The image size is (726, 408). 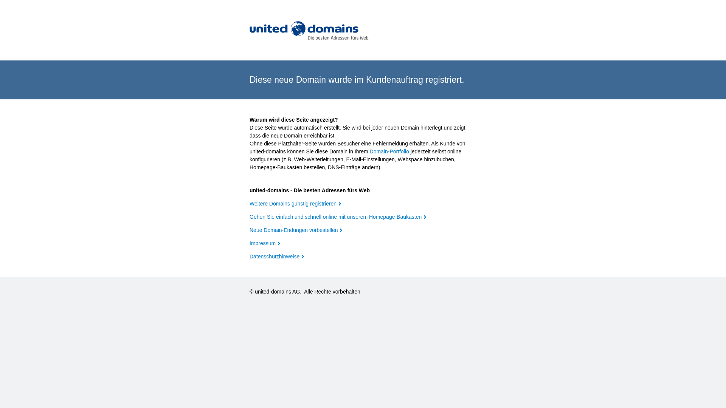 I want to click on Neue Domain-Endungen vorbestellen, so click(x=296, y=230).